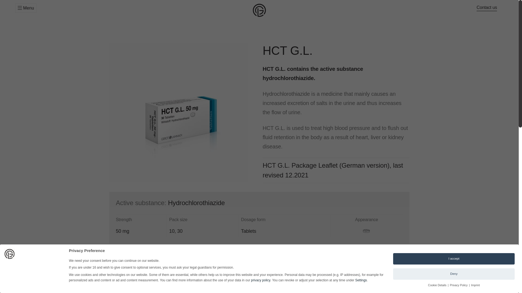 The width and height of the screenshot is (522, 293). I want to click on Contact us, so click(487, 8).